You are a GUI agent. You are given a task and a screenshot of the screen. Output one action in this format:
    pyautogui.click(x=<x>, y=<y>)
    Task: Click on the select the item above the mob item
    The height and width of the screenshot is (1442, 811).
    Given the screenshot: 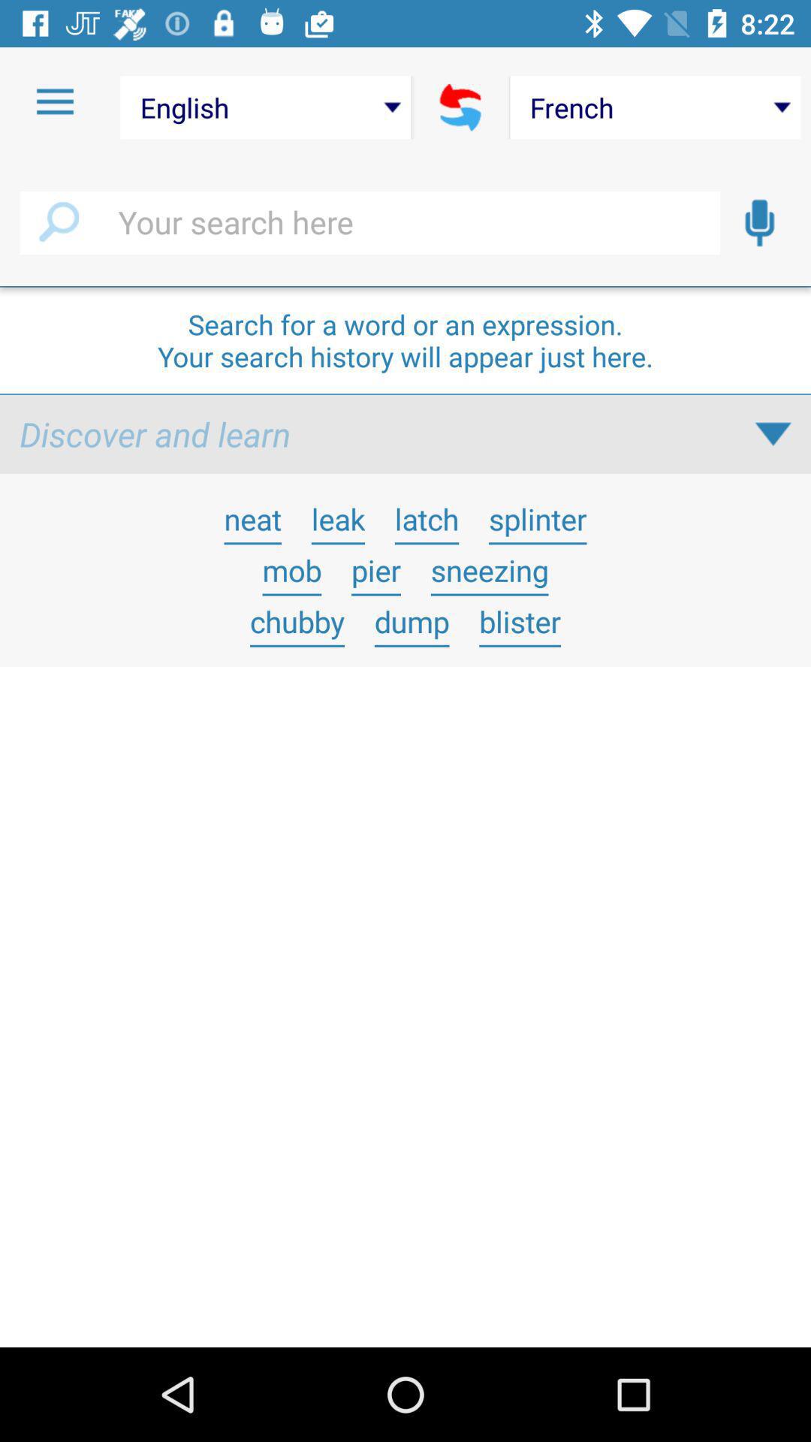 What is the action you would take?
    pyautogui.click(x=252, y=518)
    